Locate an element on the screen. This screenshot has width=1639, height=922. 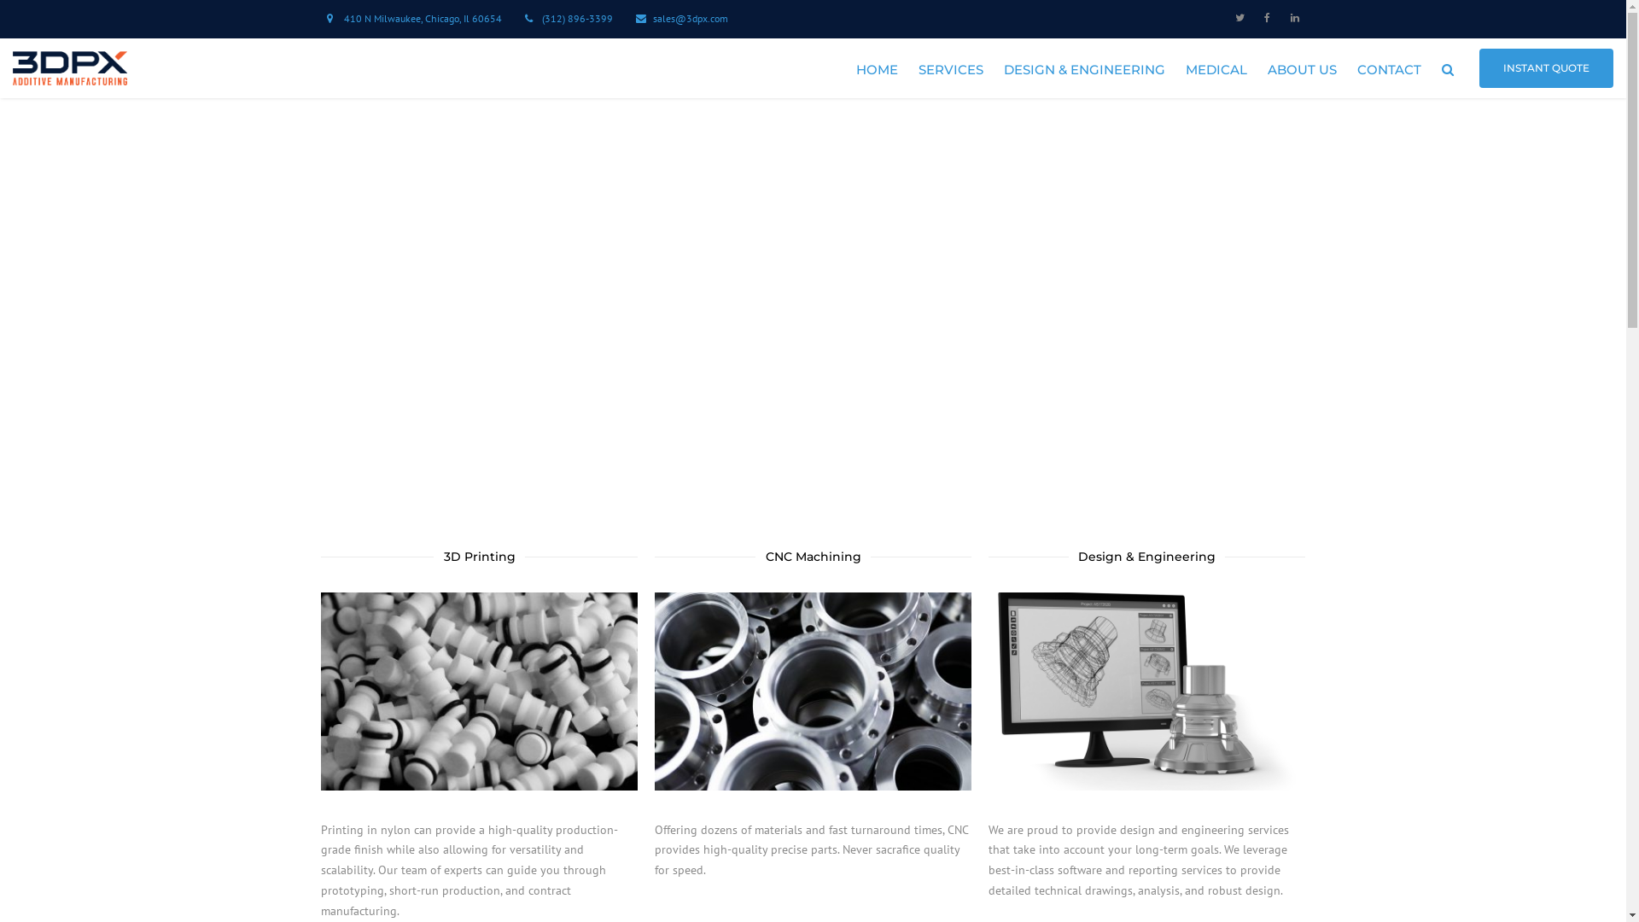
CONTACT is located at coordinates (1390, 70).